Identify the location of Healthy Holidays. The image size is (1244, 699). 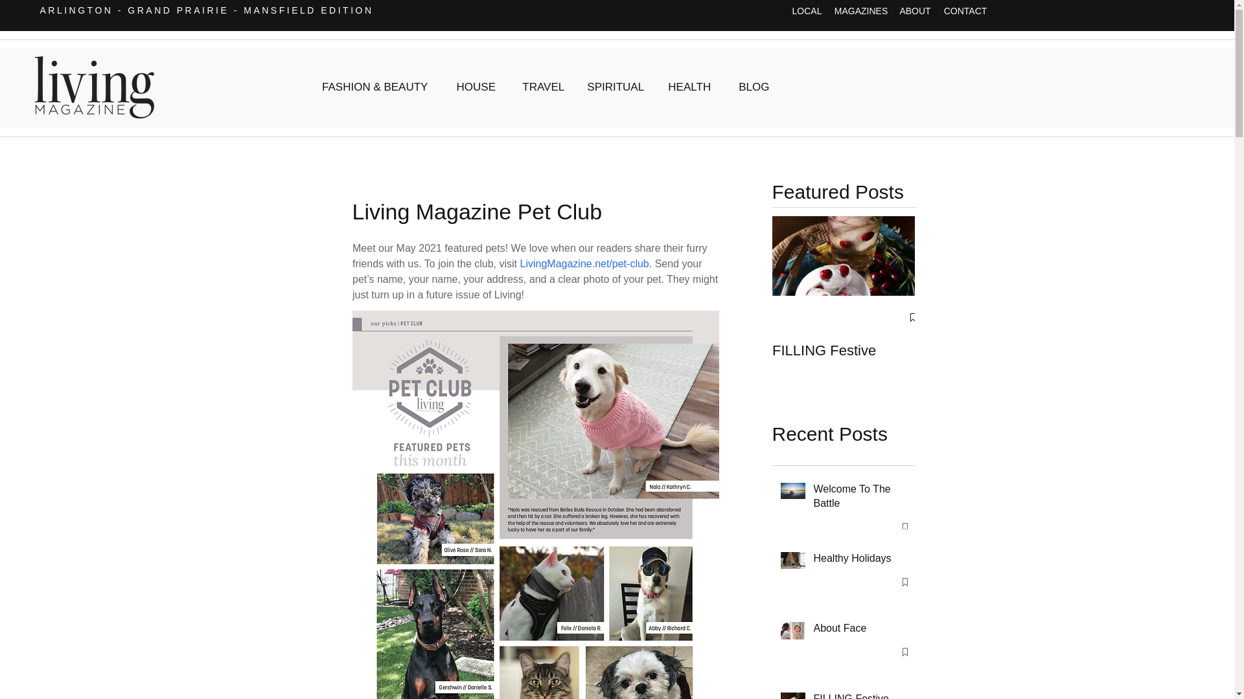
(860, 561).